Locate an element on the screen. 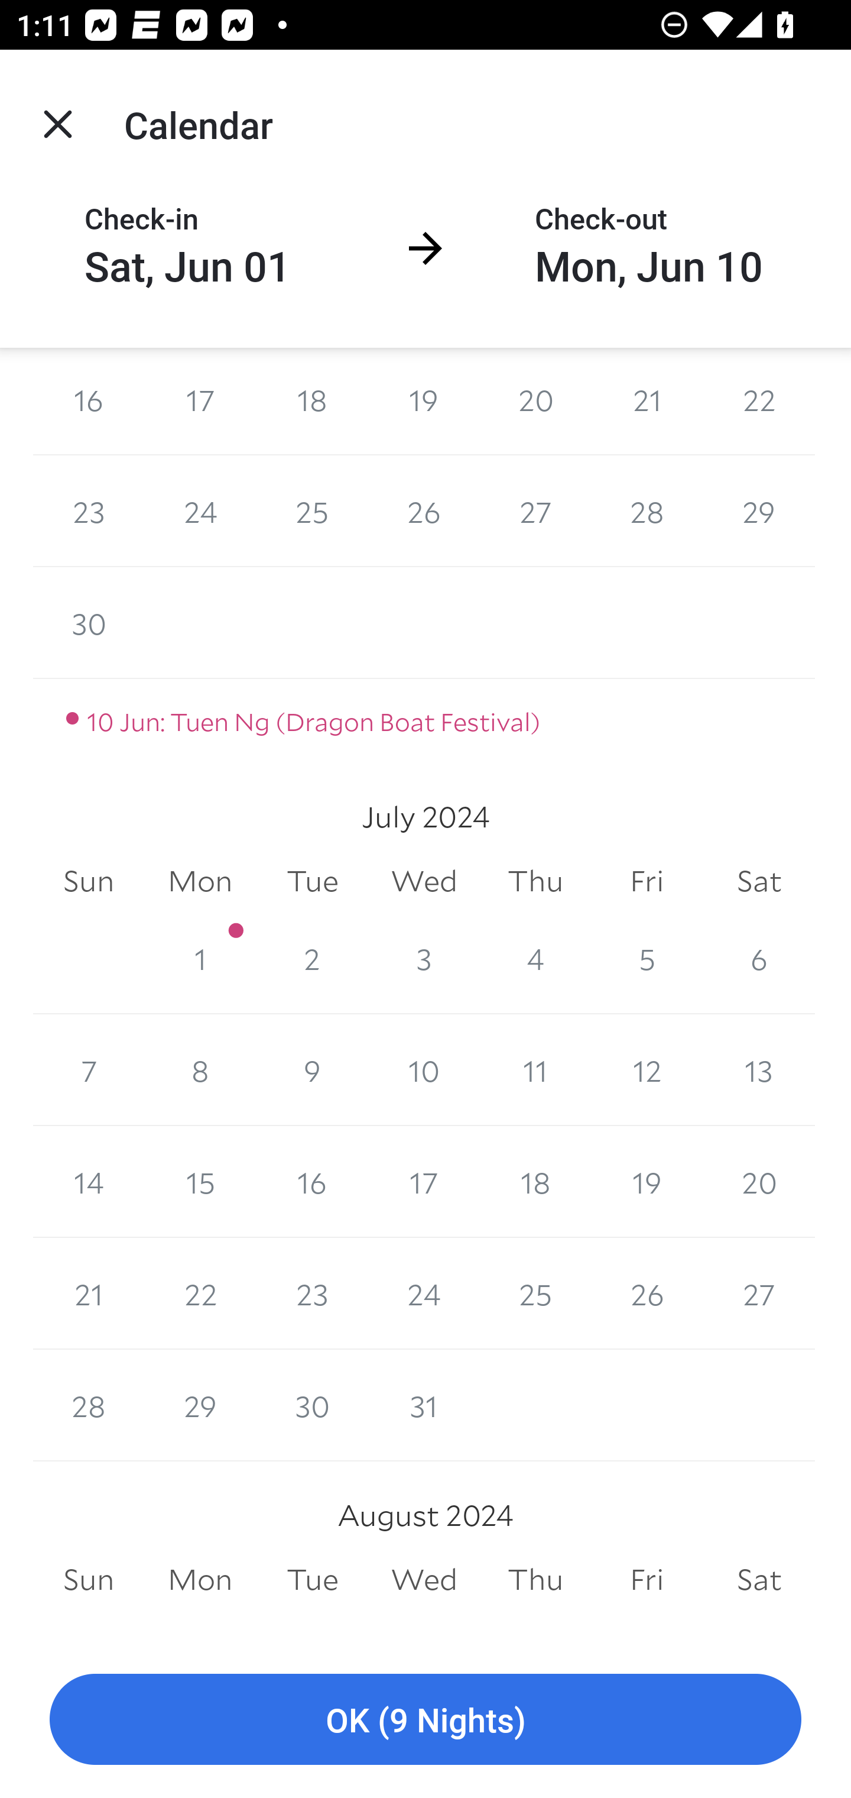  24 24 July 2024 is located at coordinates (424, 1293).